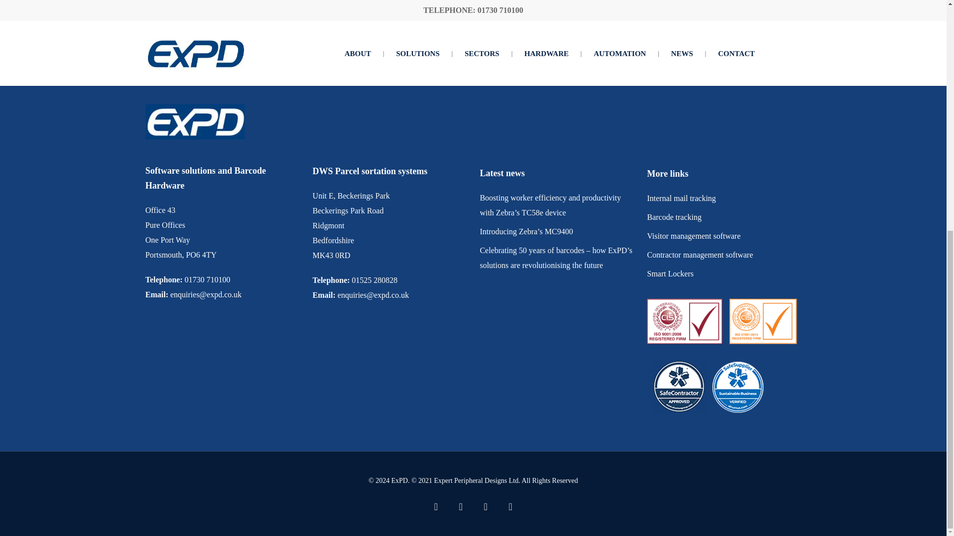 The image size is (954, 536). What do you see at coordinates (207, 280) in the screenshot?
I see `01730 710100` at bounding box center [207, 280].